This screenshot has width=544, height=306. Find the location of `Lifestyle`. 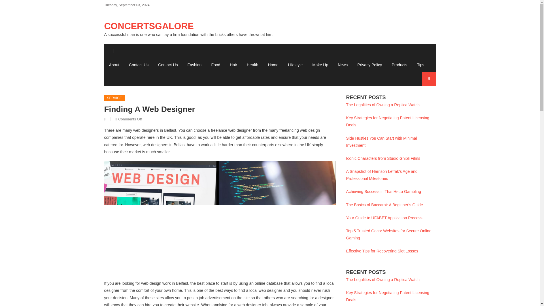

Lifestyle is located at coordinates (295, 65).